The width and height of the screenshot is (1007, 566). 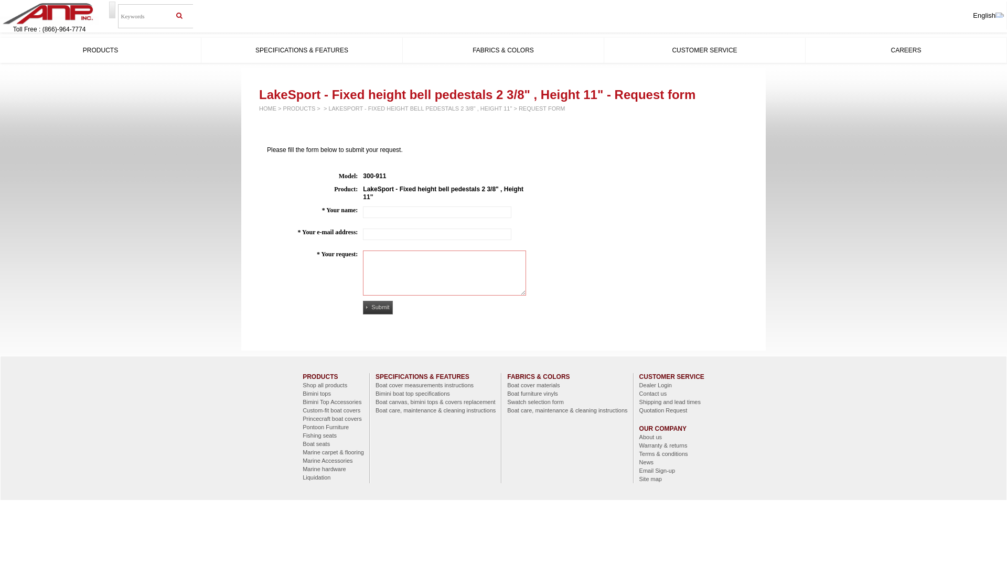 What do you see at coordinates (672, 385) in the screenshot?
I see `Dealer Login` at bounding box center [672, 385].